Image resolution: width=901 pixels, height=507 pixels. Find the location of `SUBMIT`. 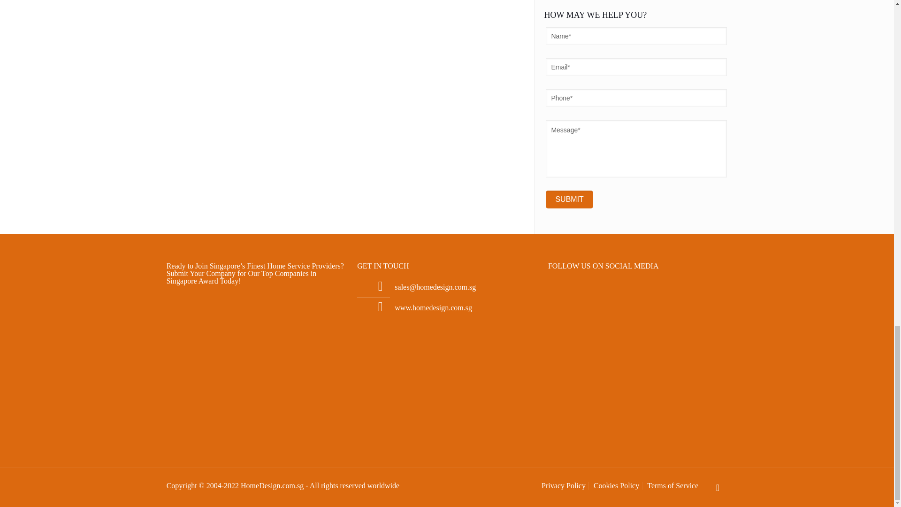

SUBMIT is located at coordinates (569, 199).